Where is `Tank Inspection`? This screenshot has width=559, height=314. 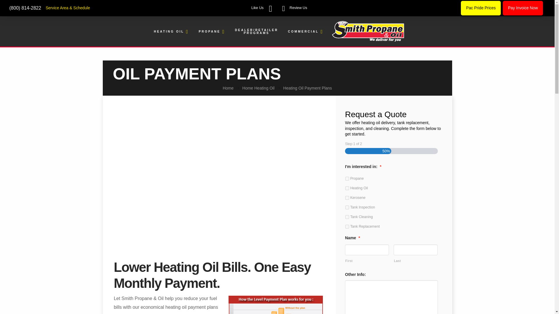 Tank Inspection is located at coordinates (347, 208).